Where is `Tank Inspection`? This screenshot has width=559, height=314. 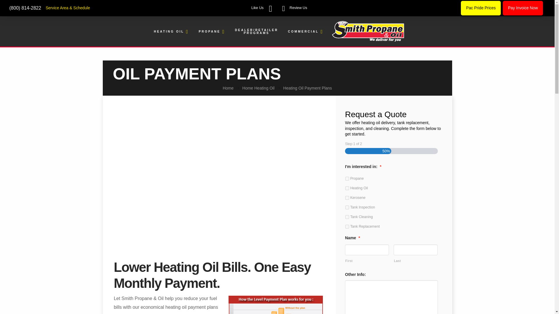 Tank Inspection is located at coordinates (347, 208).